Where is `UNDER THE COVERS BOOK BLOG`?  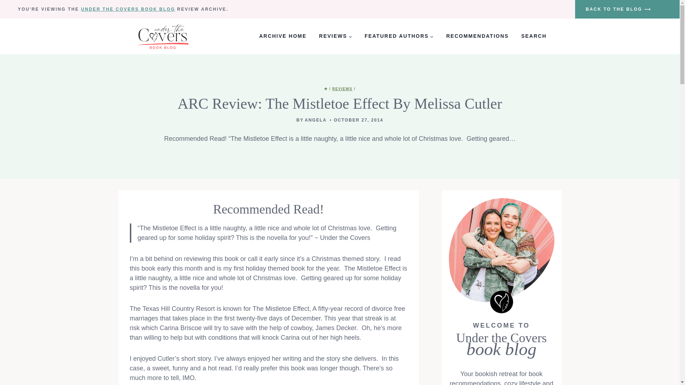
UNDER THE COVERS BOOK BLOG is located at coordinates (128, 9).